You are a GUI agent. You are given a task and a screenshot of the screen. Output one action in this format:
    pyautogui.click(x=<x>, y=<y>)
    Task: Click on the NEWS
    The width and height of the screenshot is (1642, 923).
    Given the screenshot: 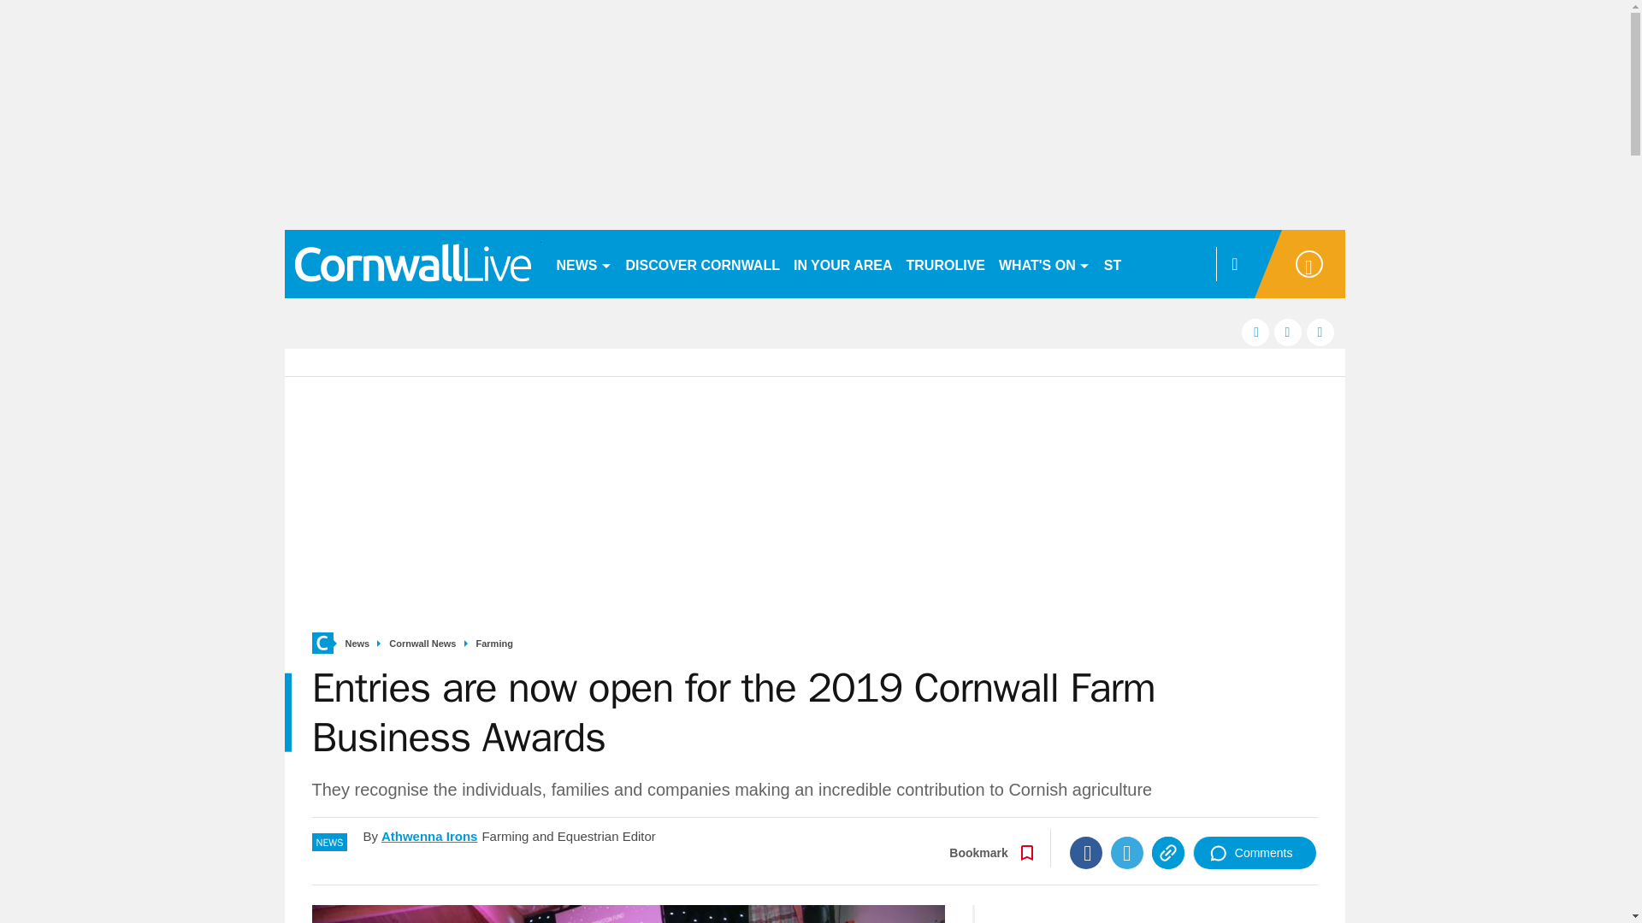 What is the action you would take?
    pyautogui.click(x=583, y=263)
    